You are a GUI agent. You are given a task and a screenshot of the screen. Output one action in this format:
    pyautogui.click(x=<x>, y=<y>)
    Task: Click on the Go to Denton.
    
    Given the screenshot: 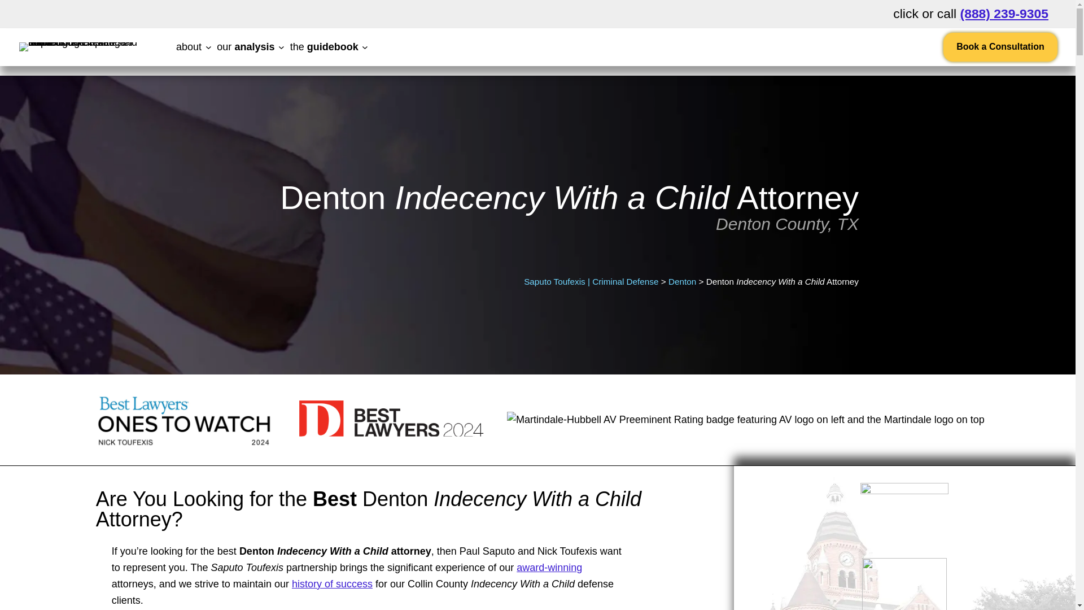 What is the action you would take?
    pyautogui.click(x=682, y=281)
    